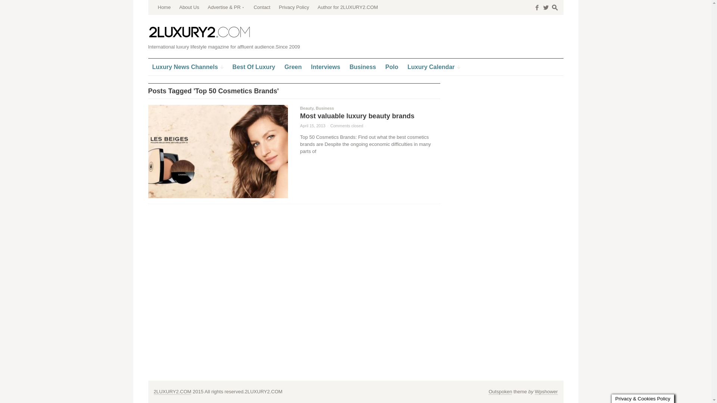  What do you see at coordinates (293, 67) in the screenshot?
I see `Green` at bounding box center [293, 67].